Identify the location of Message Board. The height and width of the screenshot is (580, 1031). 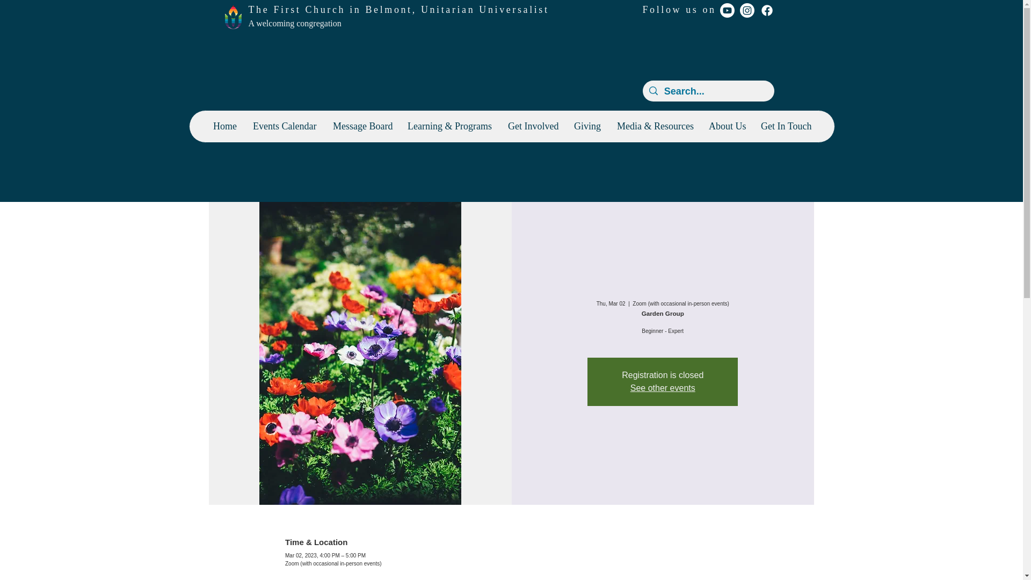
(362, 126).